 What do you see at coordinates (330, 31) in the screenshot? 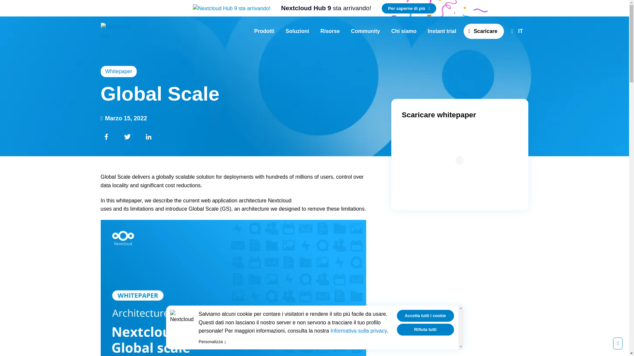
I see `Soluzioni` at bounding box center [330, 31].